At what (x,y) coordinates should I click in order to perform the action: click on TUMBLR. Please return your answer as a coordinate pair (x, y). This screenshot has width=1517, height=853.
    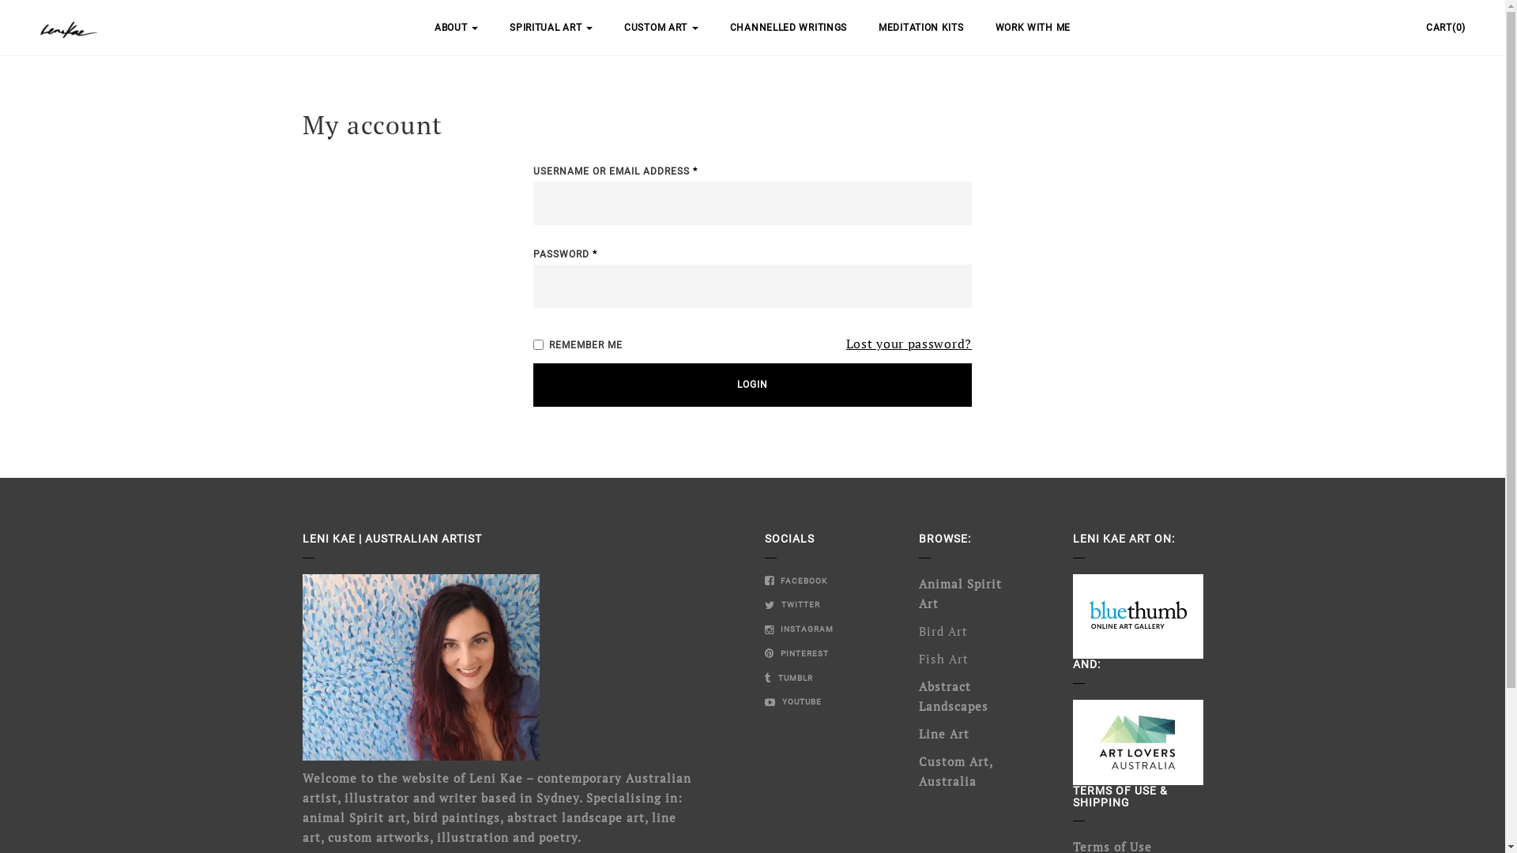
    Looking at the image, I should click on (789, 678).